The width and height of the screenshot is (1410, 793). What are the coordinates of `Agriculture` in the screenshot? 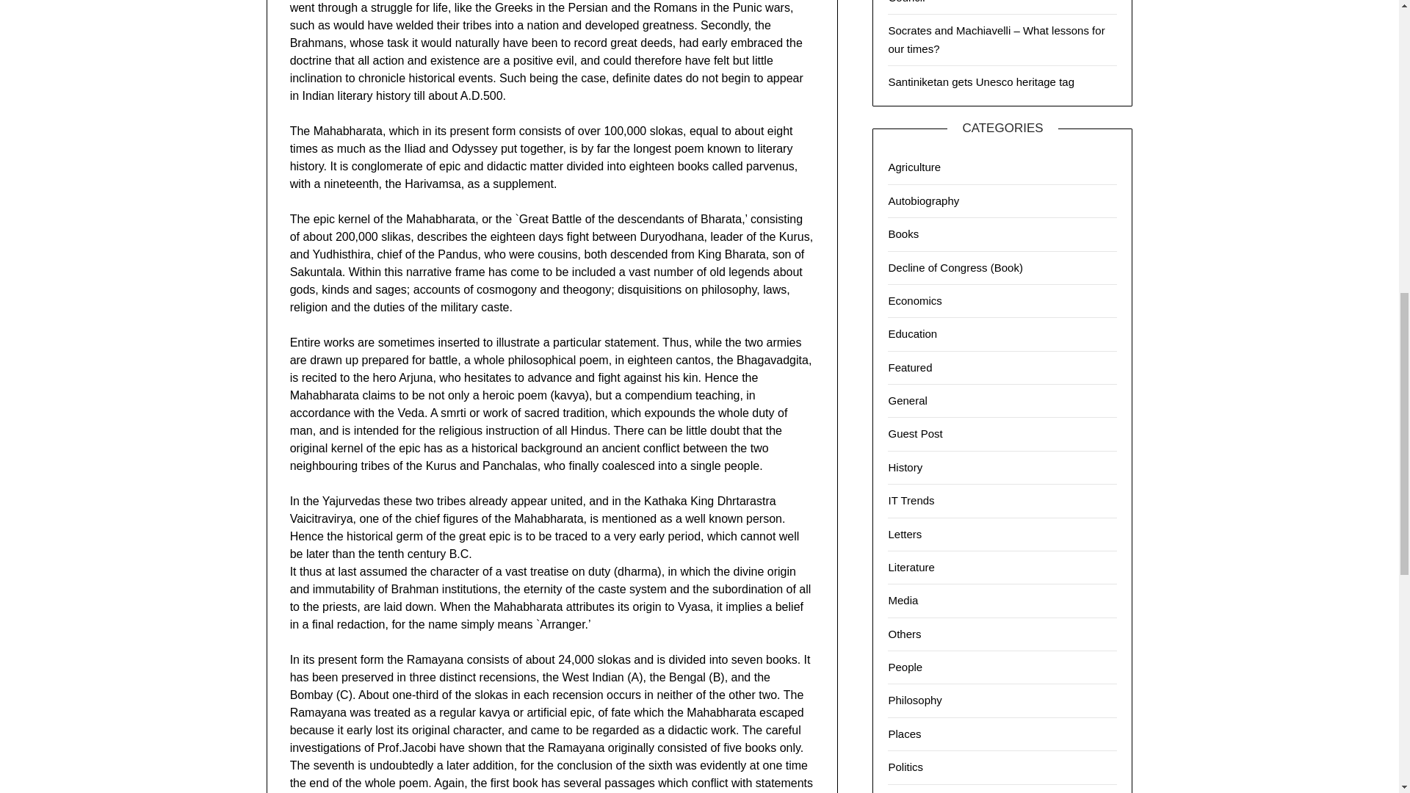 It's located at (914, 167).